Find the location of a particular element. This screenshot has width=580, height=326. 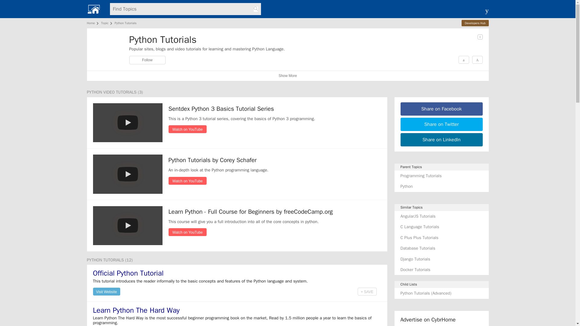

Visit Website is located at coordinates (106, 291).